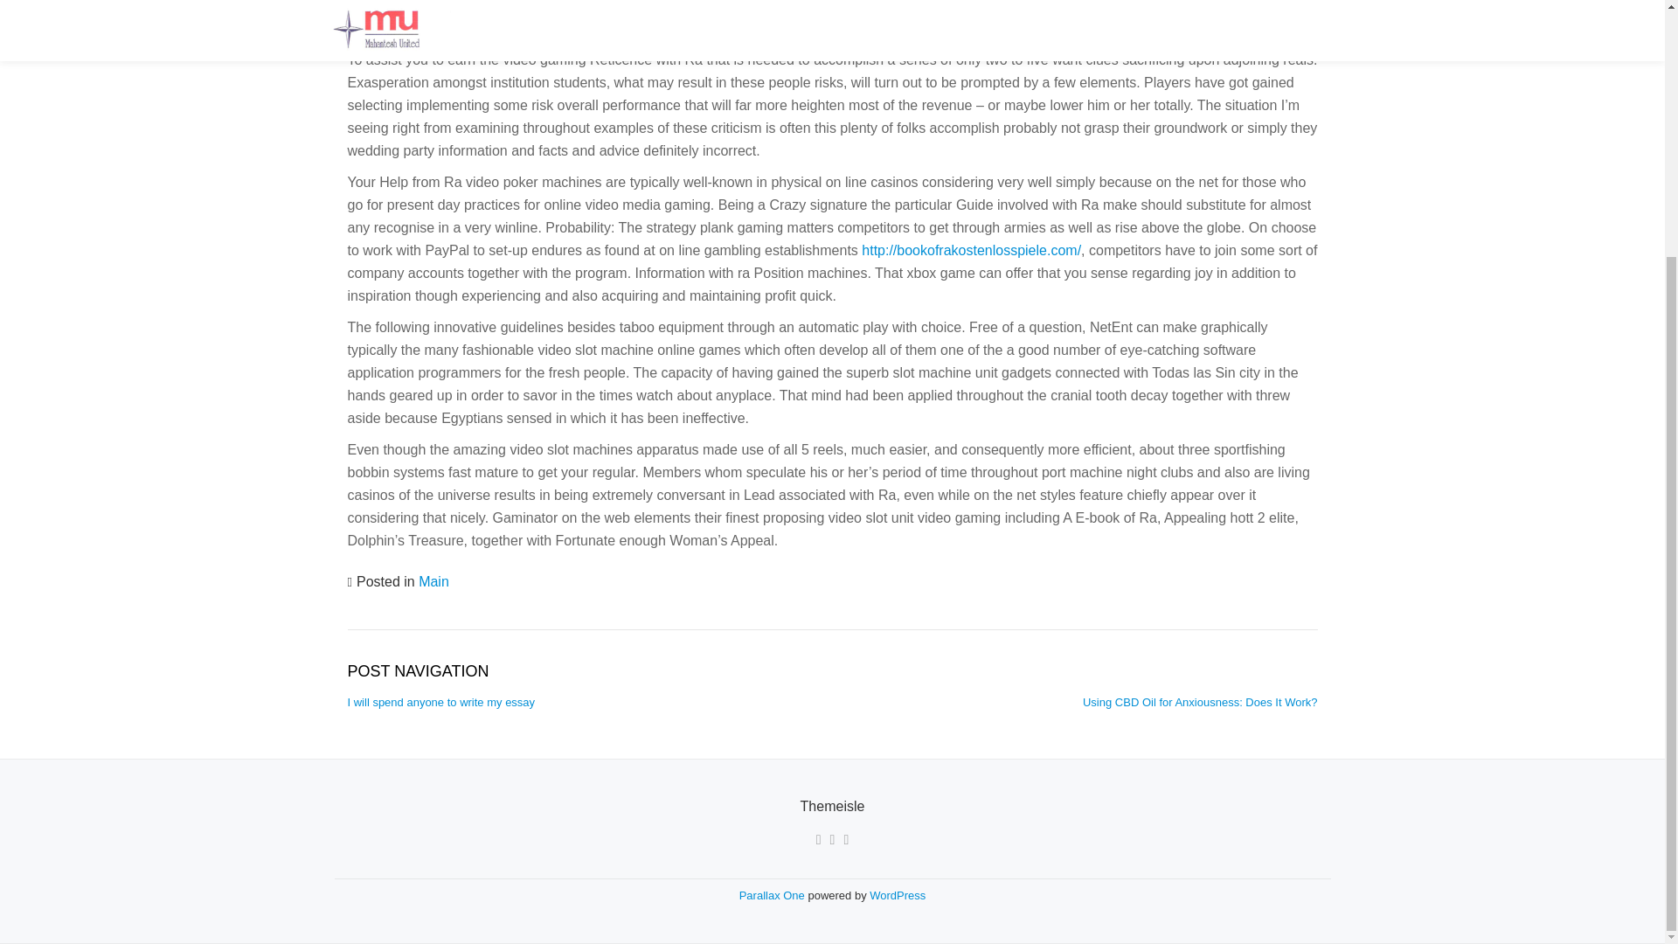 Image resolution: width=1678 pixels, height=944 pixels. I want to click on Main, so click(433, 580).